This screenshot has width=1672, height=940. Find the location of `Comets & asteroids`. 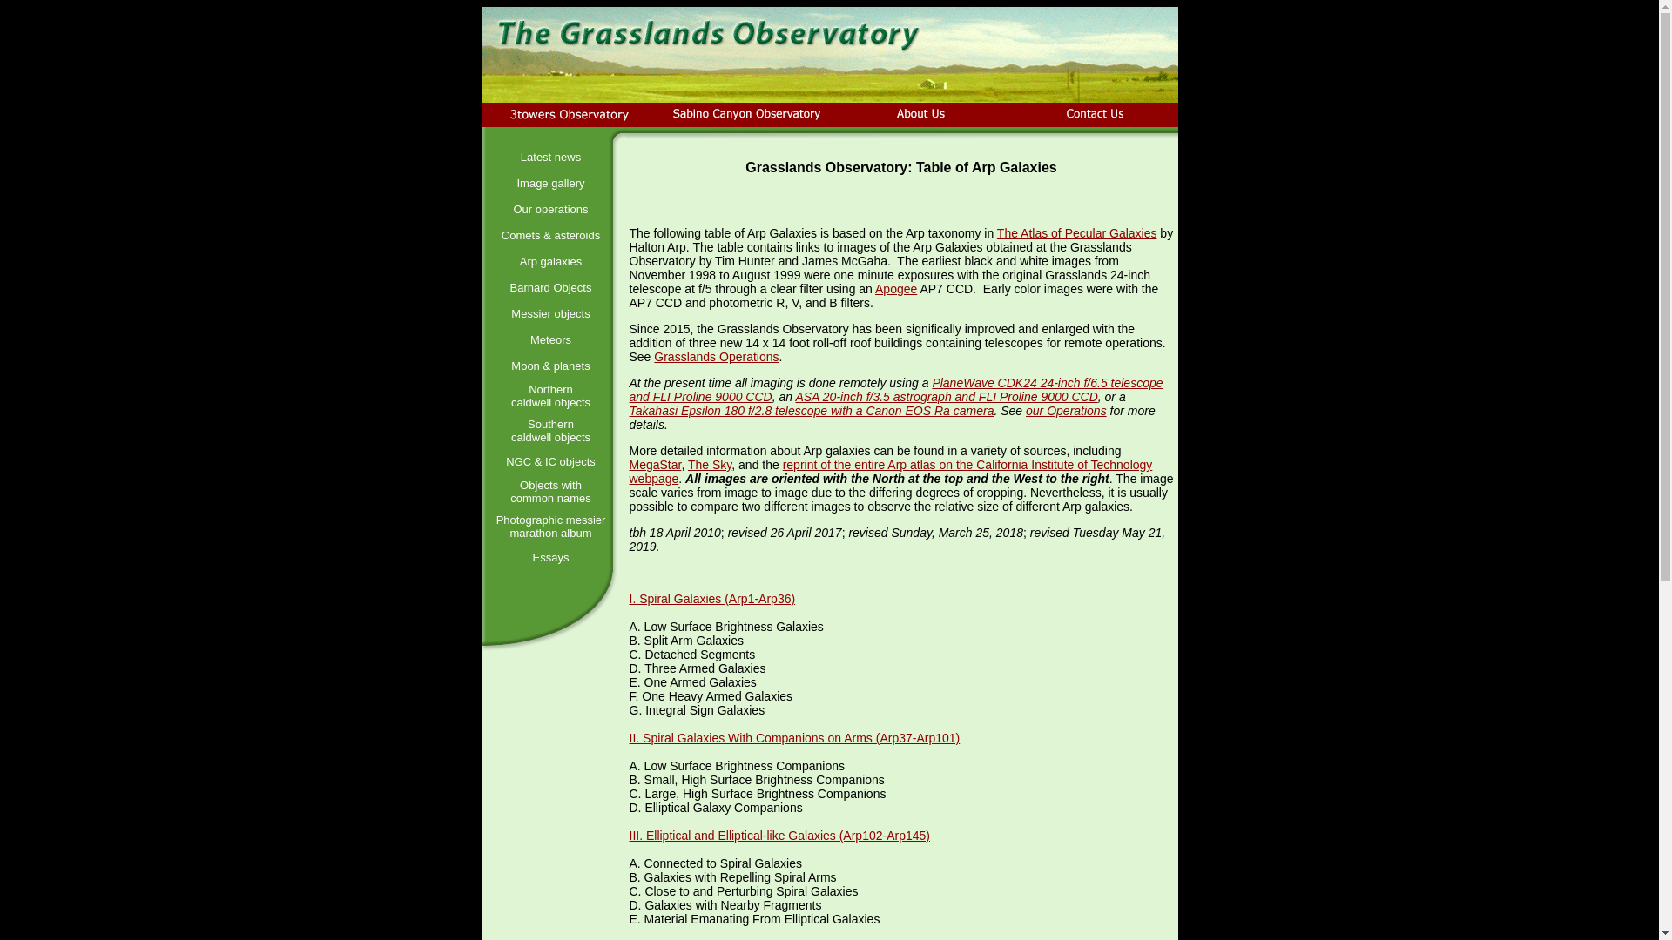

Comets & asteroids is located at coordinates (550, 235).